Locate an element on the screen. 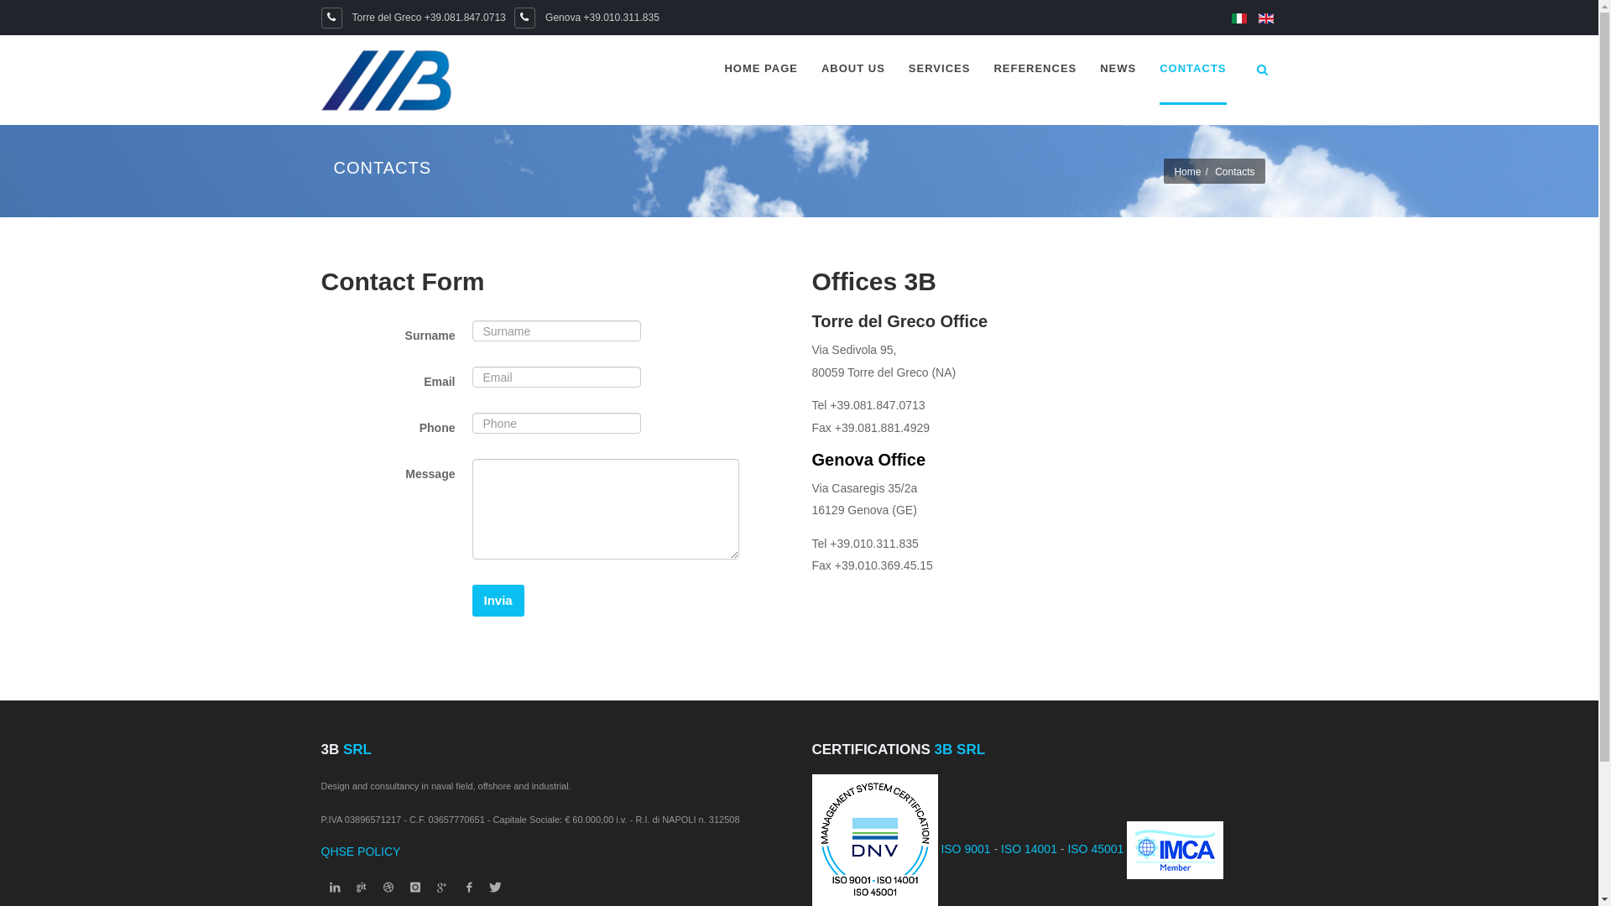  Italian (IT) is located at coordinates (1239, 18).